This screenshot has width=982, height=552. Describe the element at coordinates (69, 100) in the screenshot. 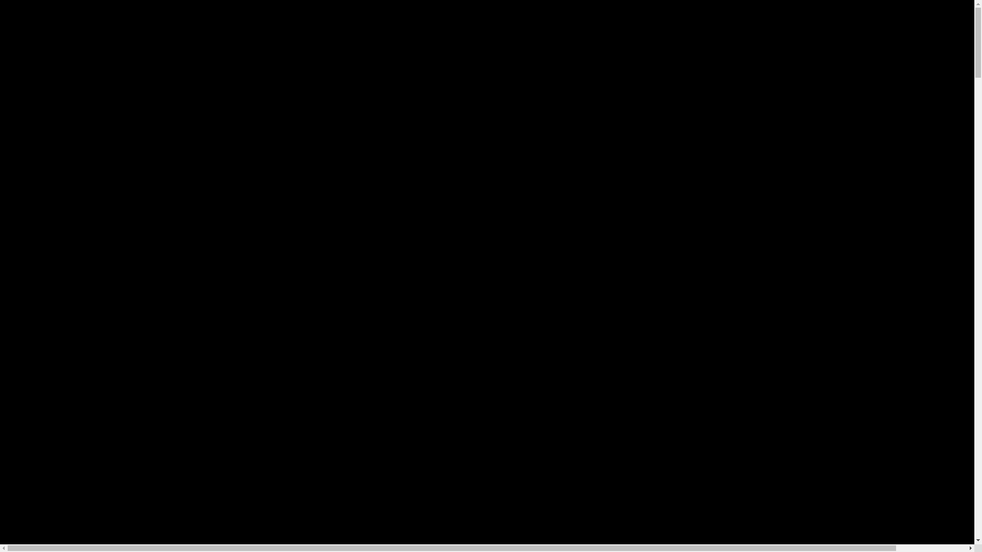

I see `SOUND & EMOTIONEN` at that location.